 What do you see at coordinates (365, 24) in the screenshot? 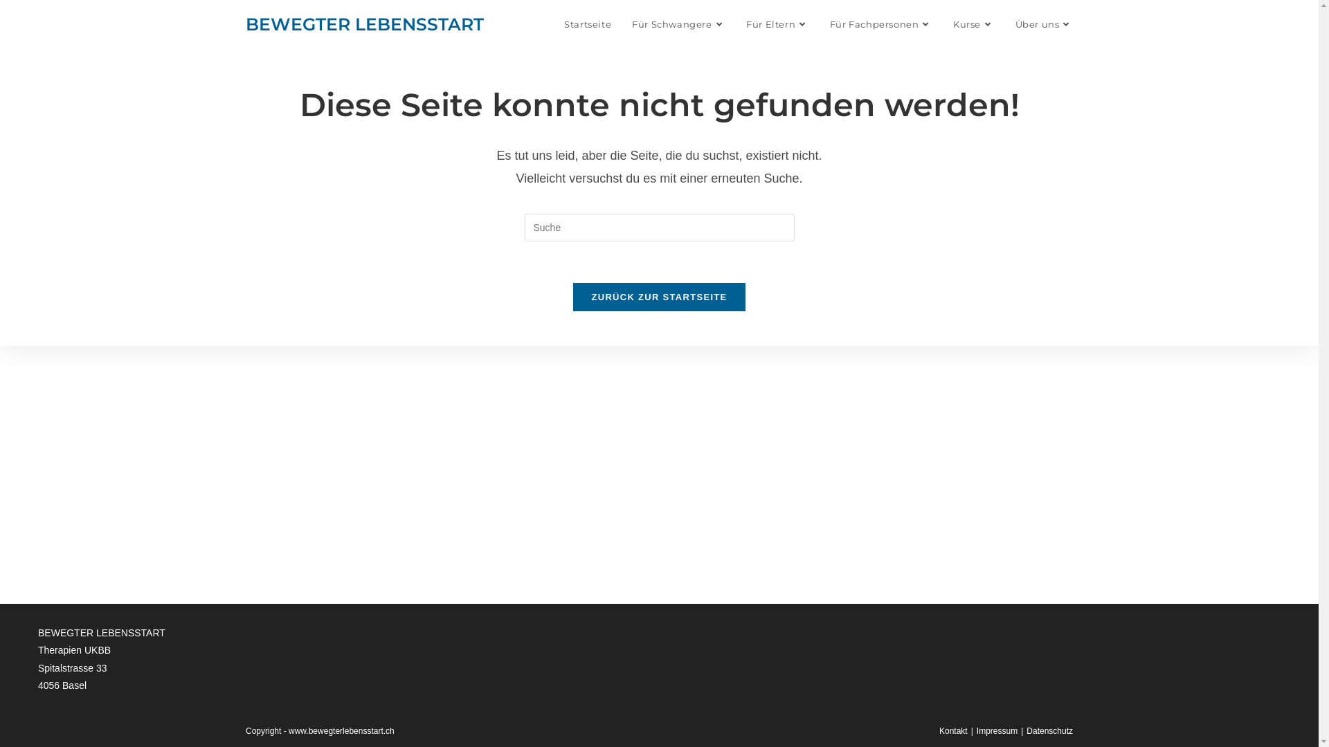
I see `BEWEGTER LEBENSSTART` at bounding box center [365, 24].